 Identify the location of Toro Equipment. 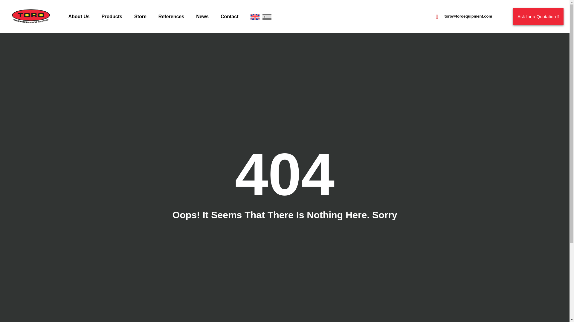
(31, 16).